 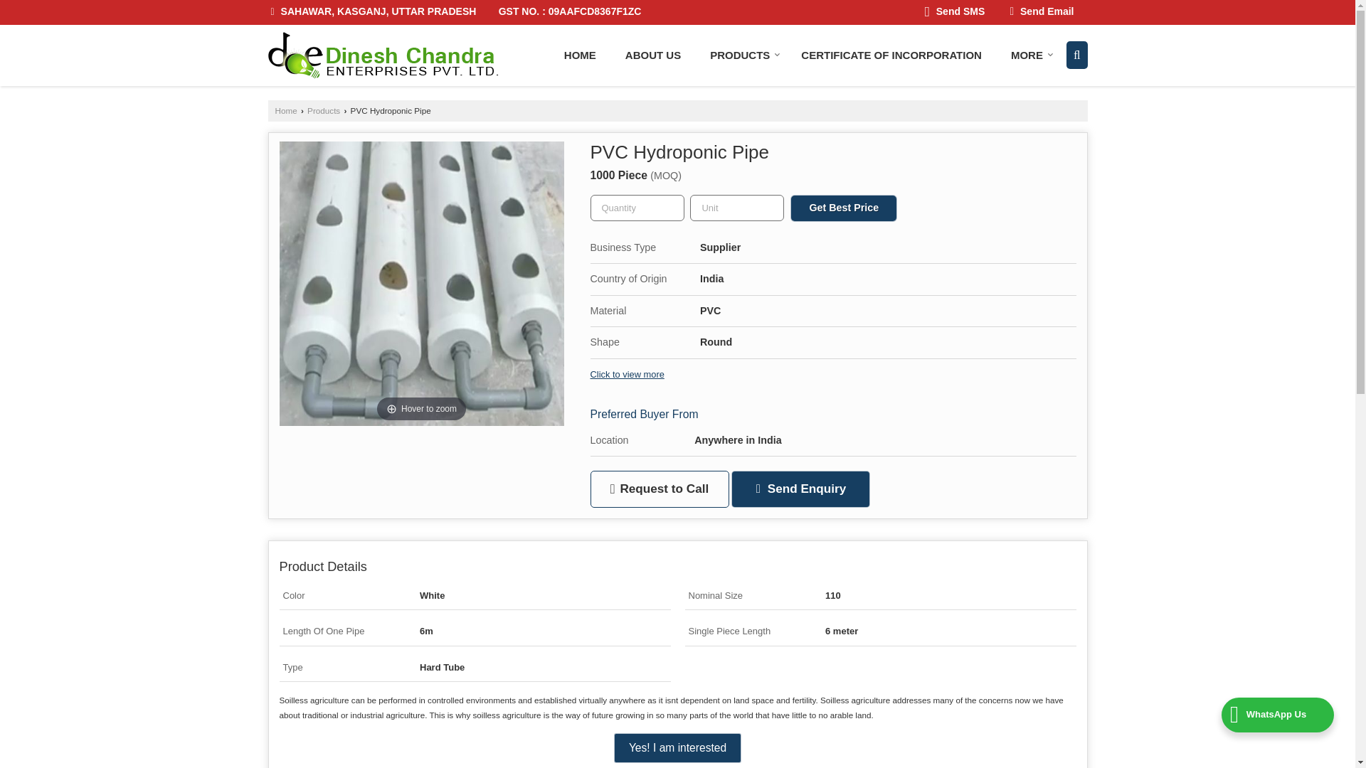 What do you see at coordinates (1042, 13) in the screenshot?
I see `Send Email` at bounding box center [1042, 13].